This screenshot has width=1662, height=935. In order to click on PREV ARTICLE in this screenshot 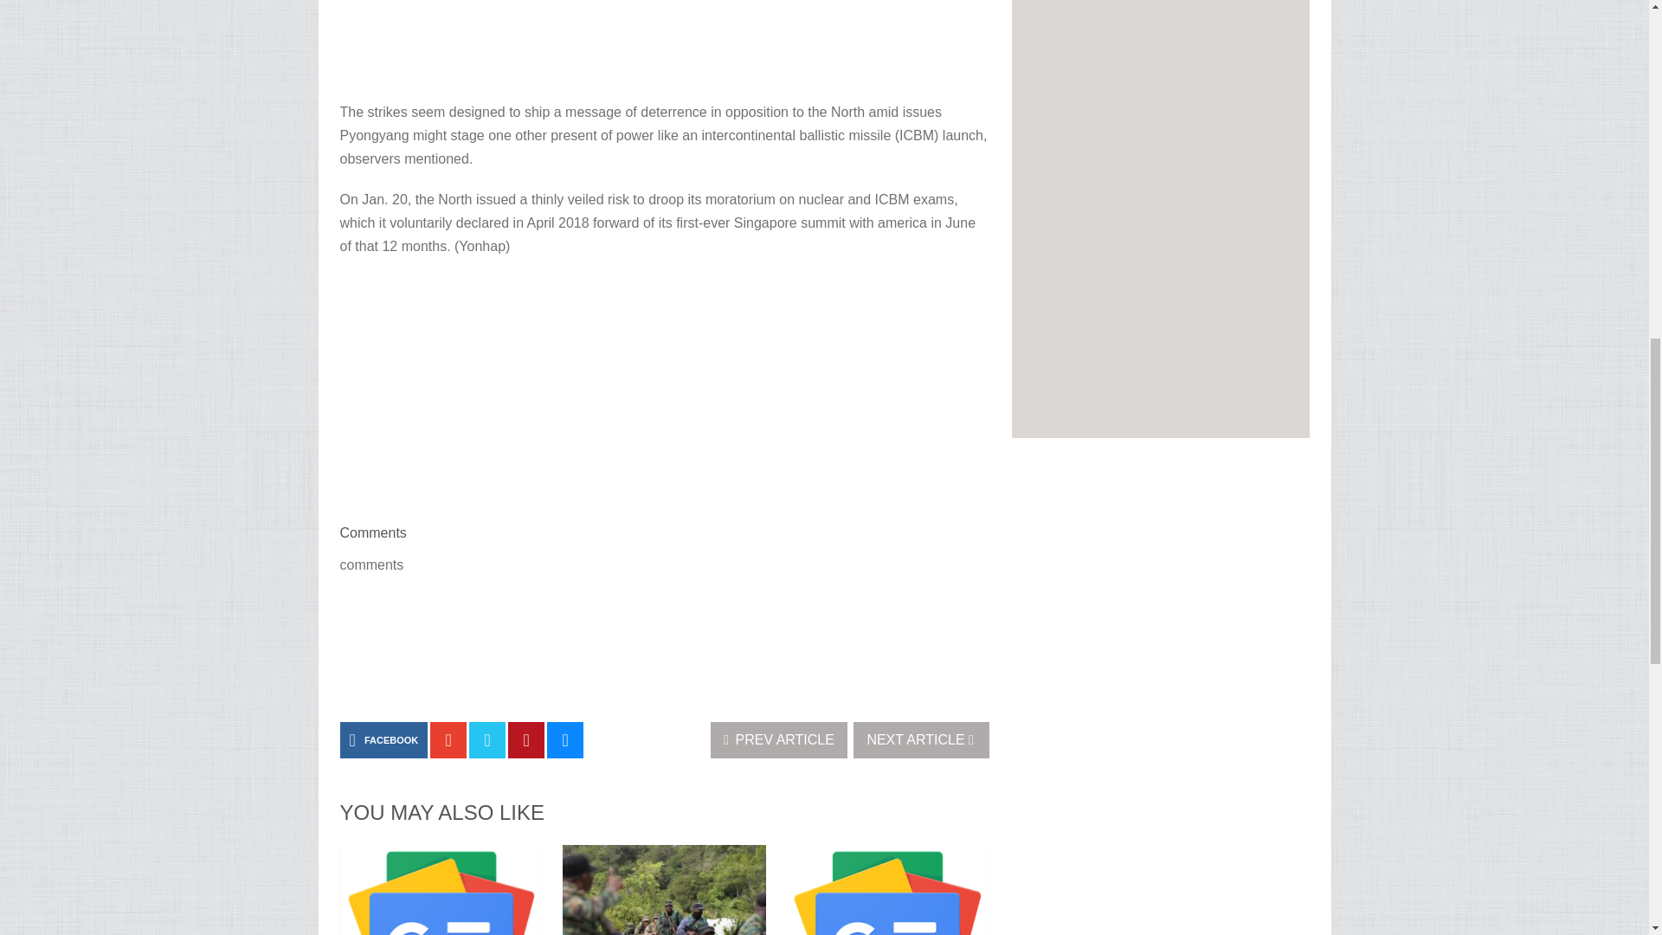, I will do `click(779, 739)`.